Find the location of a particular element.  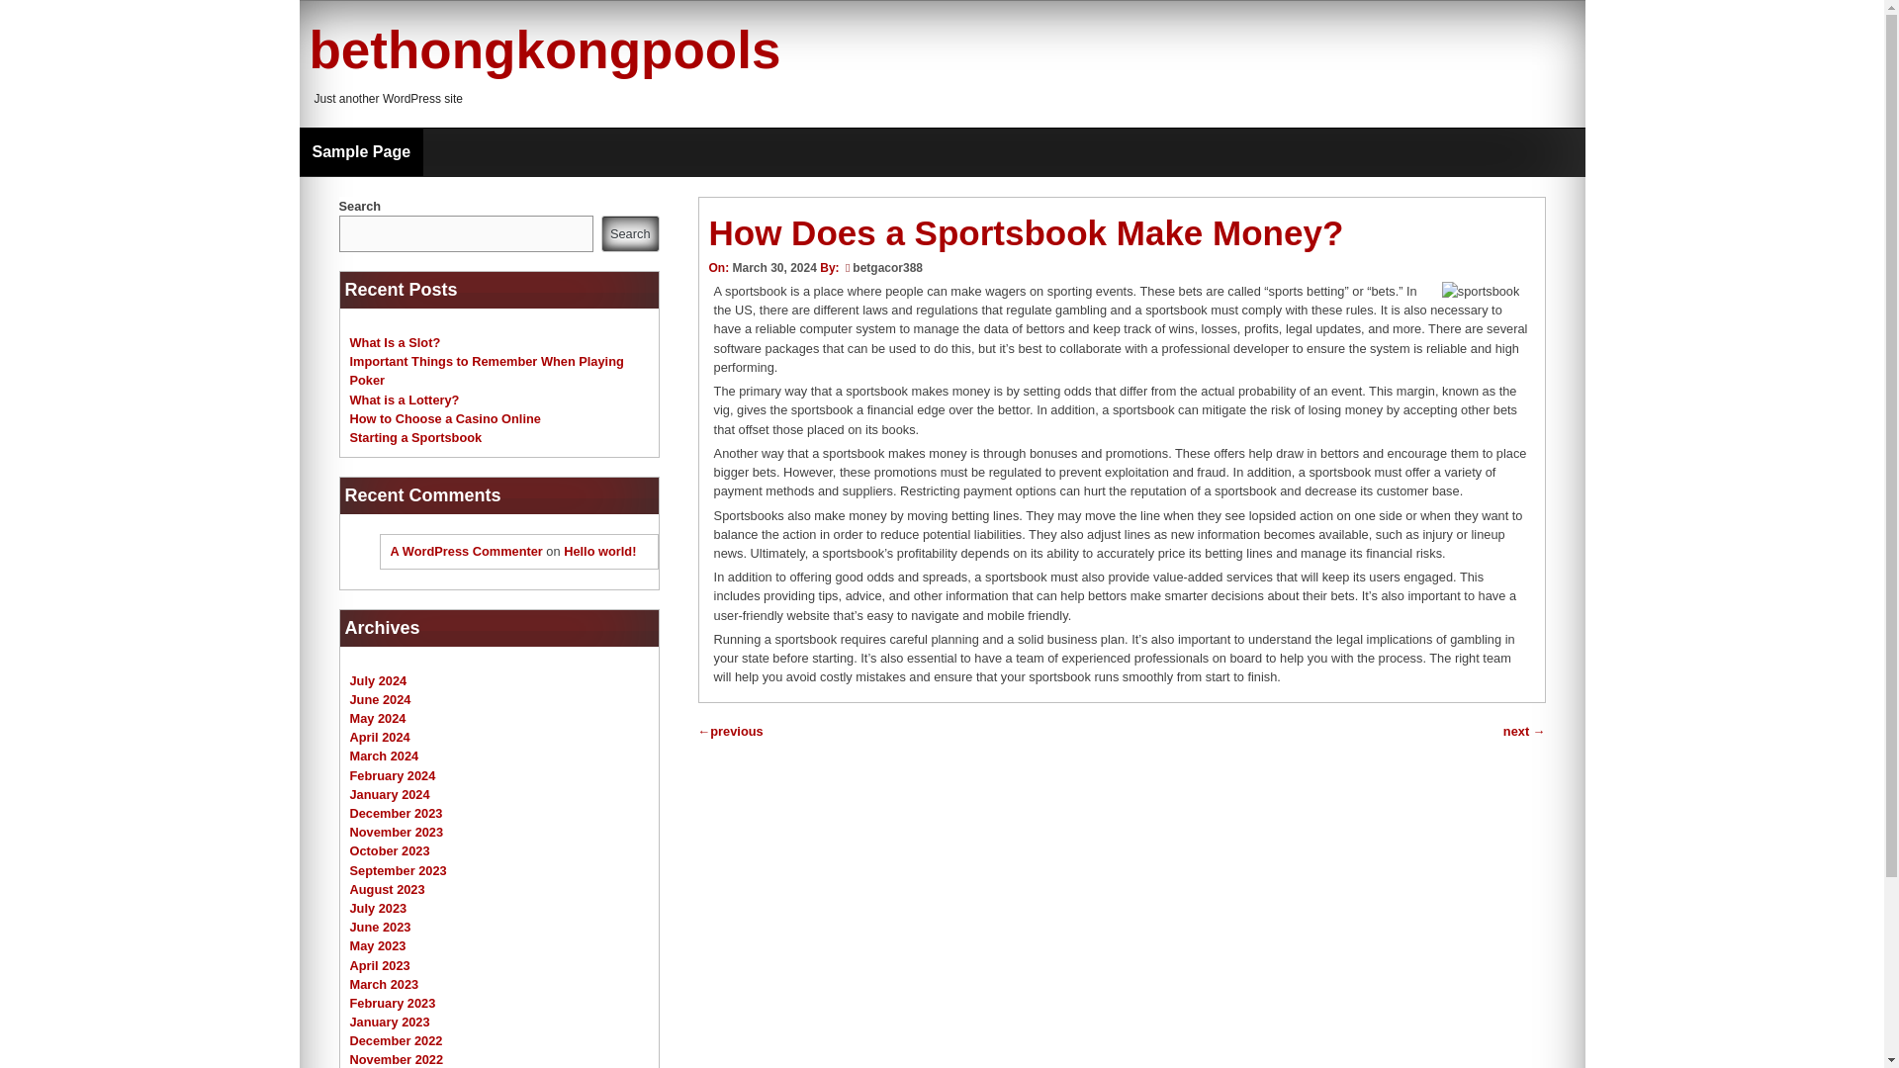

betgacor388 is located at coordinates (888, 267).